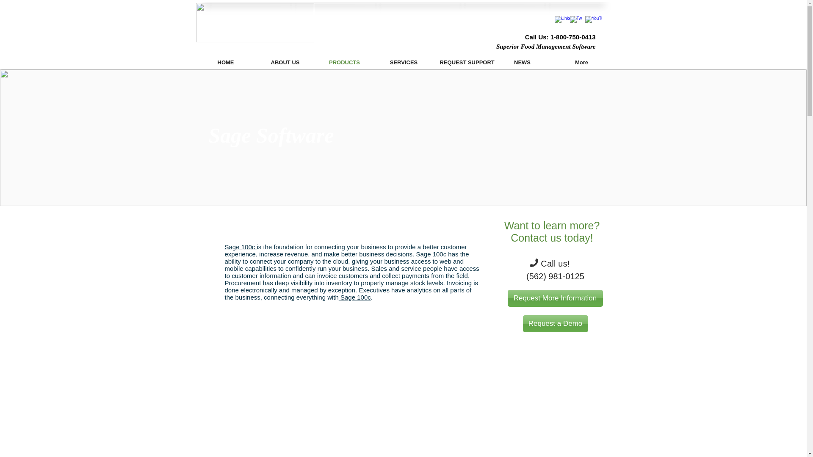  Describe the element at coordinates (241, 246) in the screenshot. I see `Sage 100c` at that location.